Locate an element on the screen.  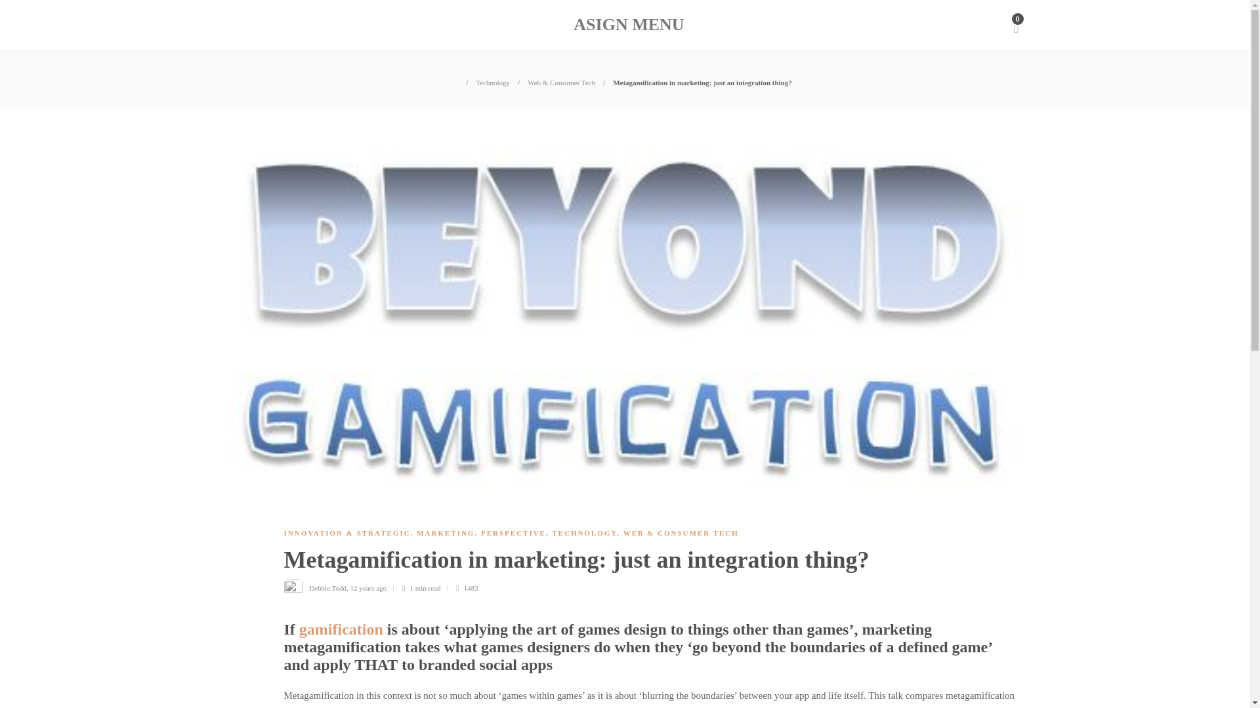
Gamification is located at coordinates (341, 629).